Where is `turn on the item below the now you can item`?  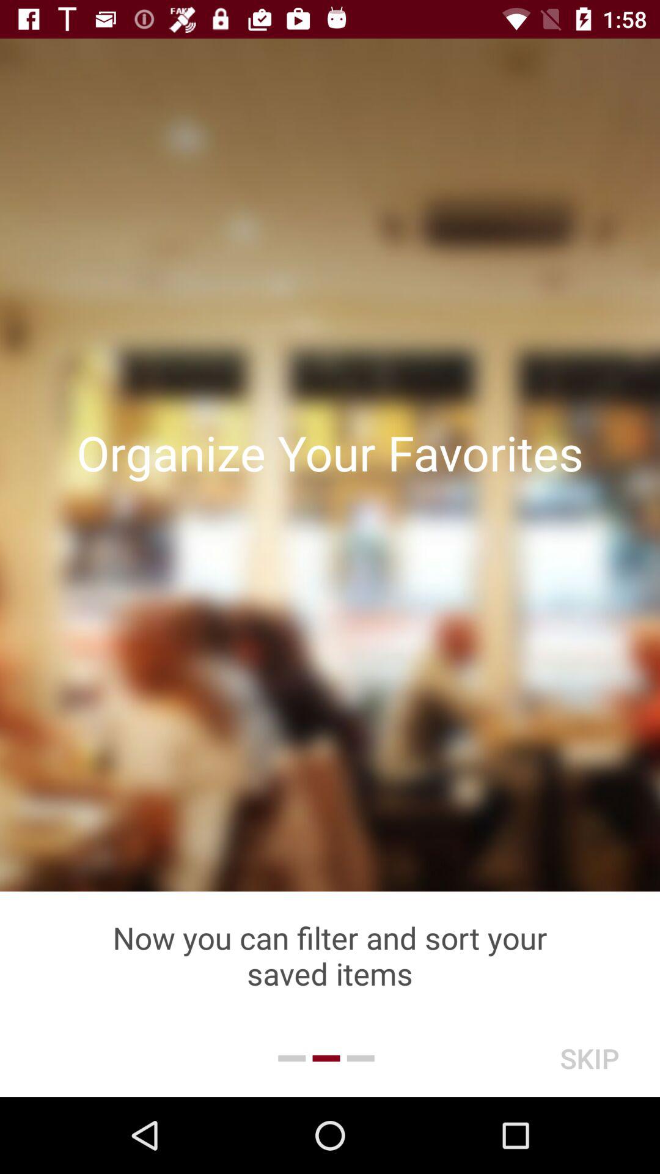
turn on the item below the now you can item is located at coordinates (589, 1058).